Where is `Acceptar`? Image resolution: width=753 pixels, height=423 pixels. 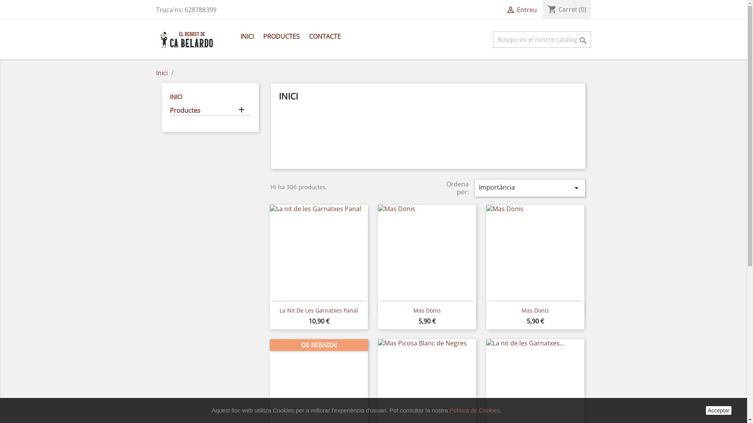 Acceptar is located at coordinates (718, 410).